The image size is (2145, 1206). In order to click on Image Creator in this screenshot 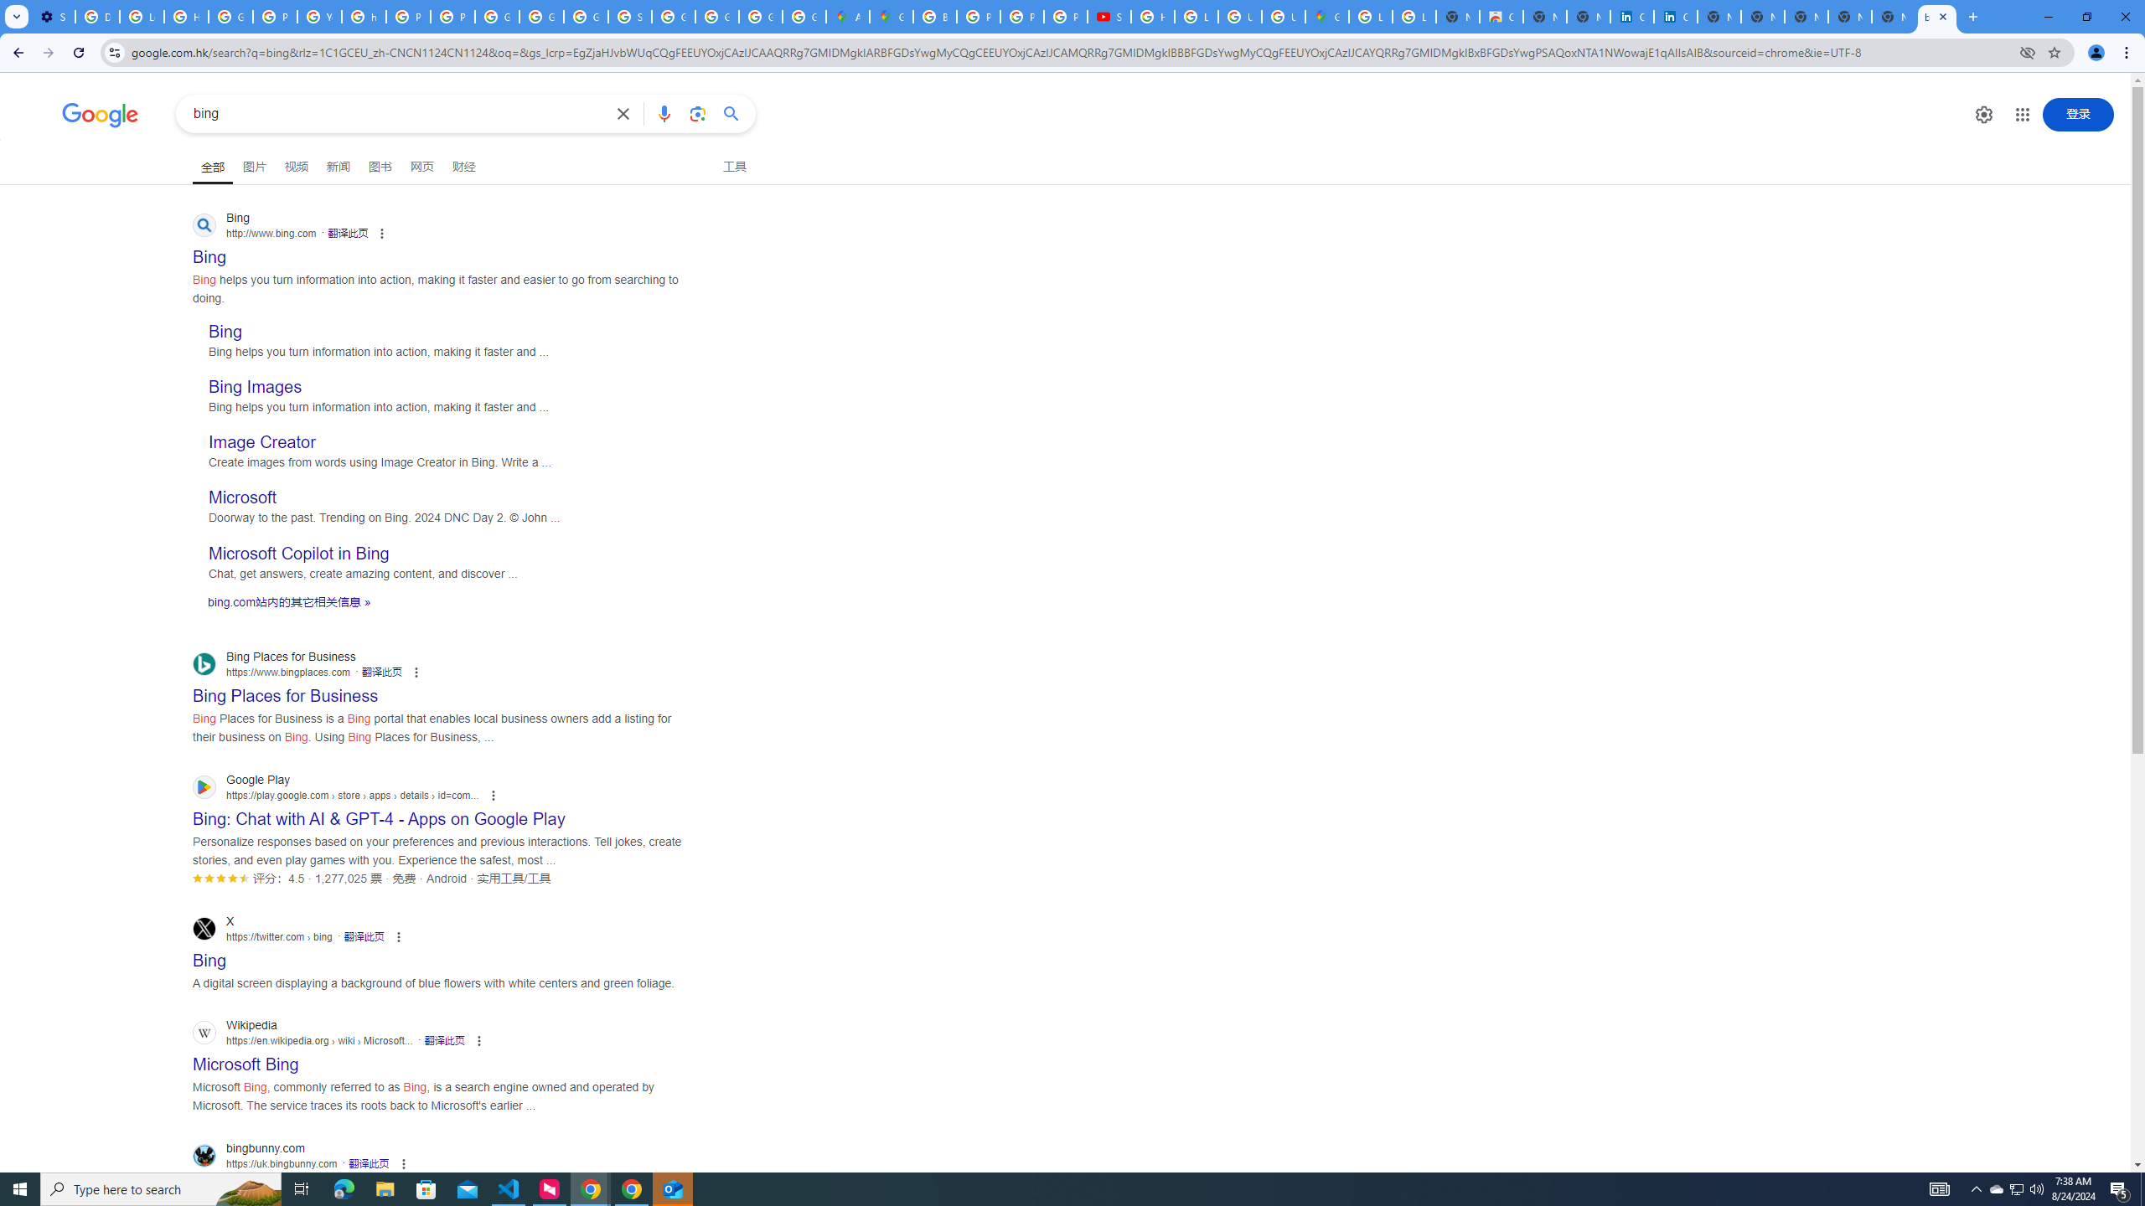, I will do `click(261, 442)`.